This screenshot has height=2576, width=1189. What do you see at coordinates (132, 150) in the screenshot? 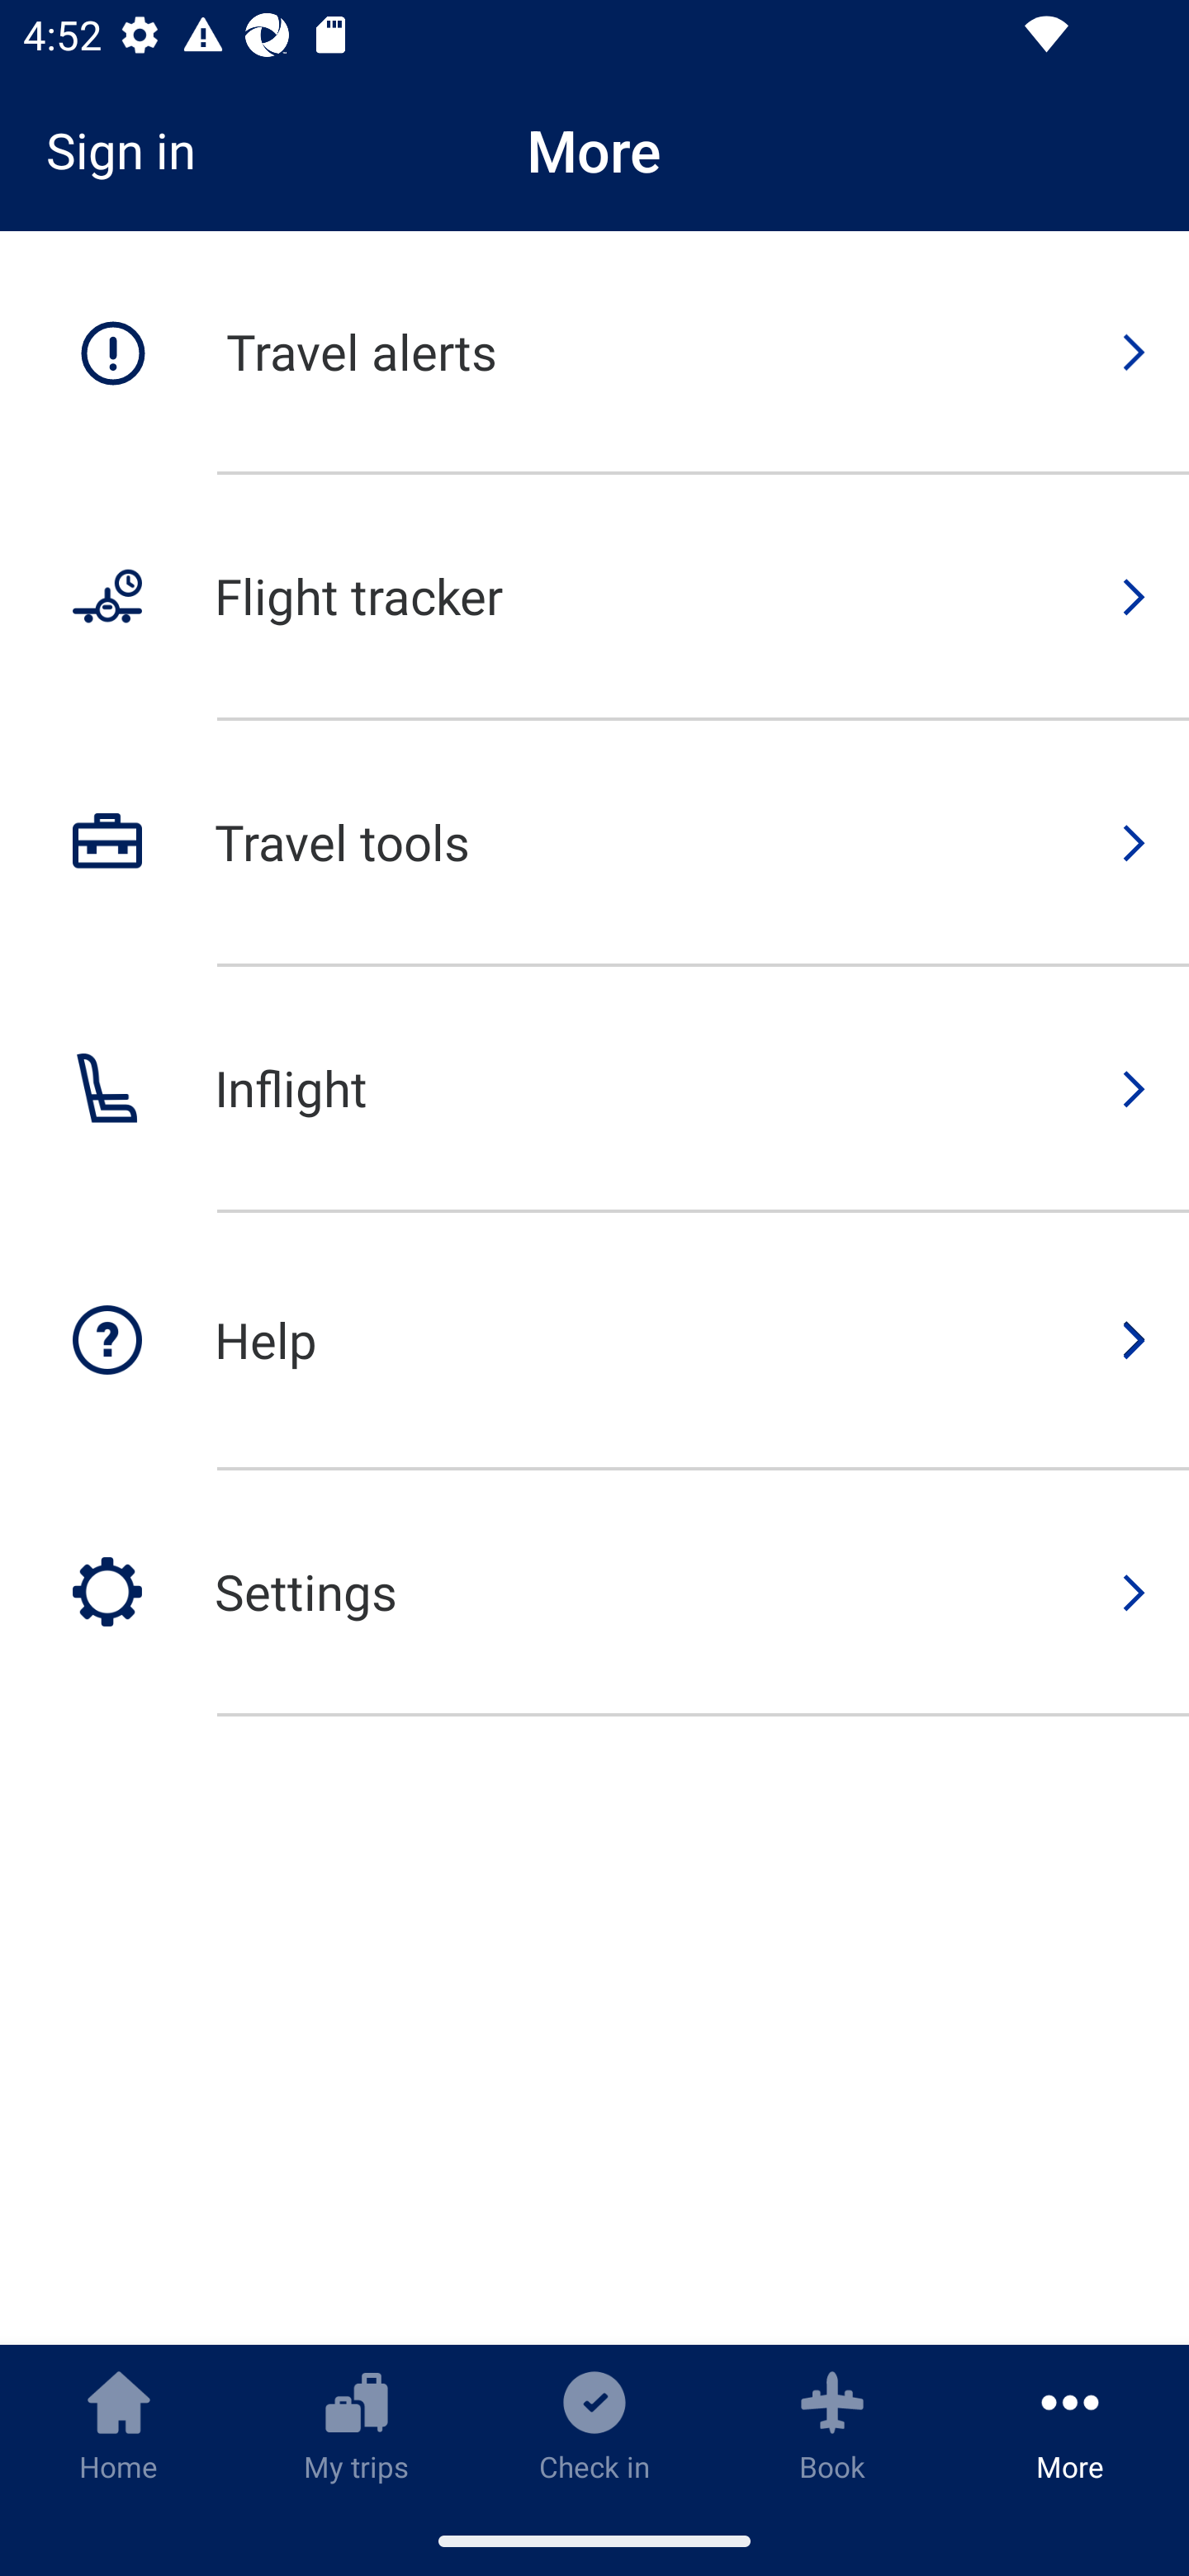
I see `Sign in` at bounding box center [132, 150].